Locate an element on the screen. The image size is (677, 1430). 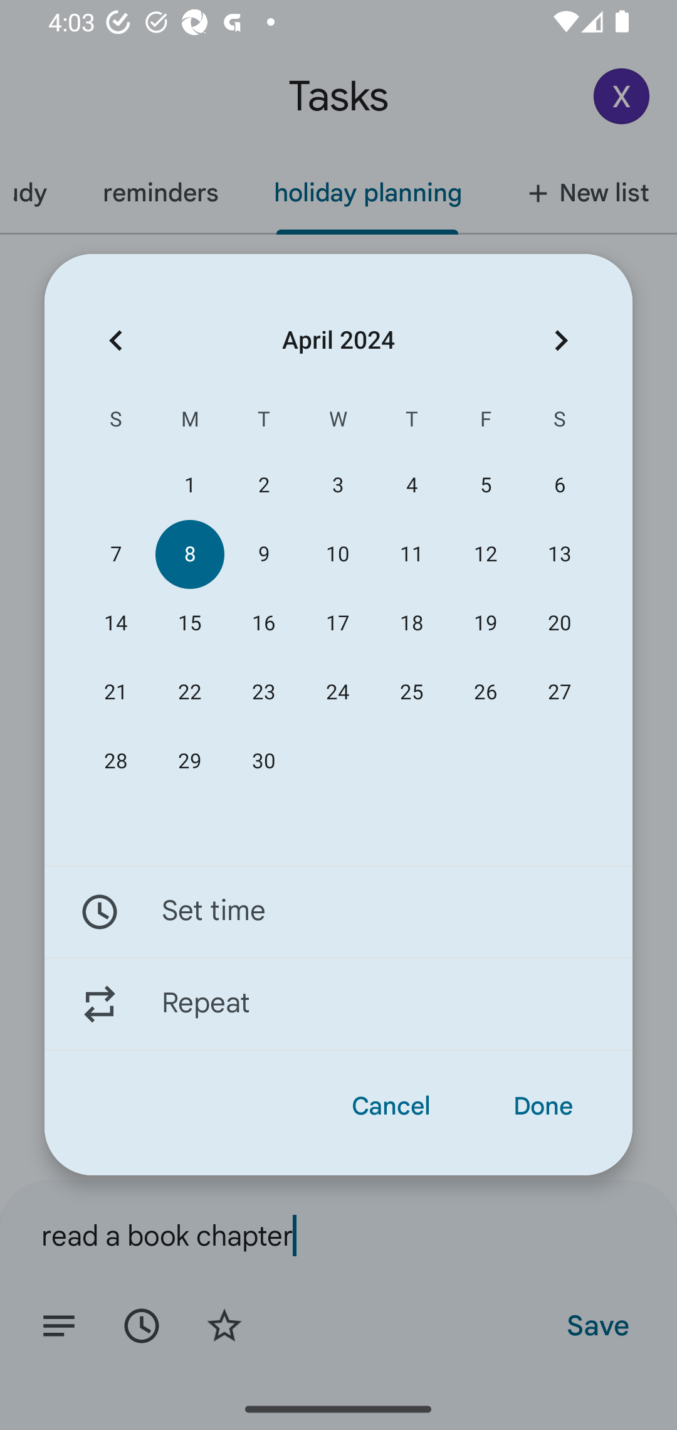
18 18 April 2024 is located at coordinates (412, 623).